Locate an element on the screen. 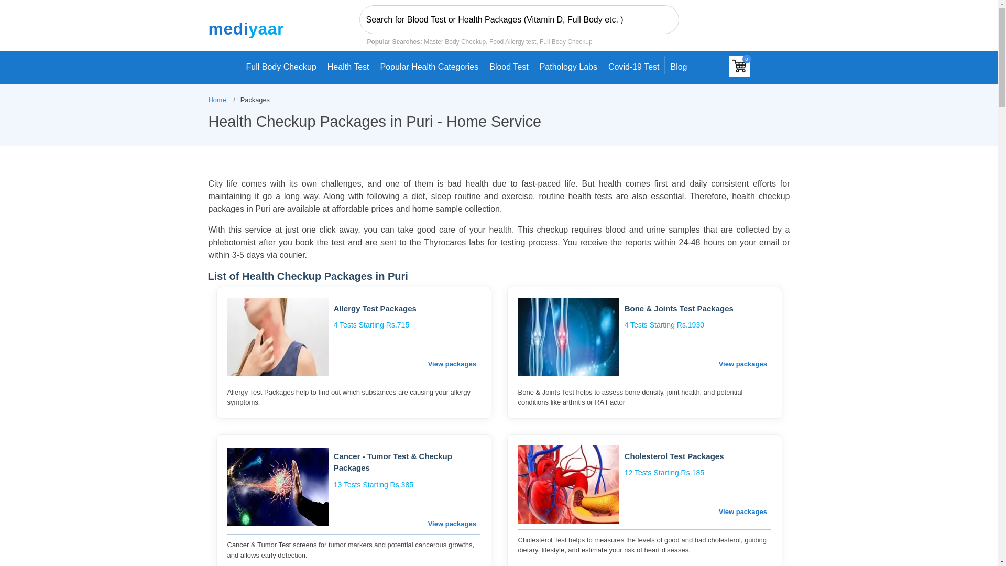  Home is located at coordinates (217, 100).